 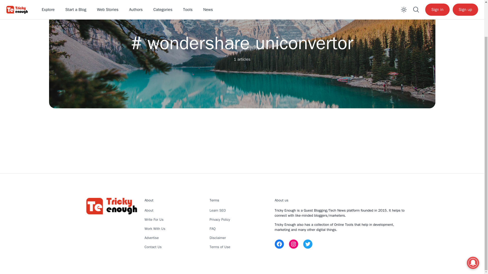 I want to click on Learn SEO, so click(x=217, y=210).